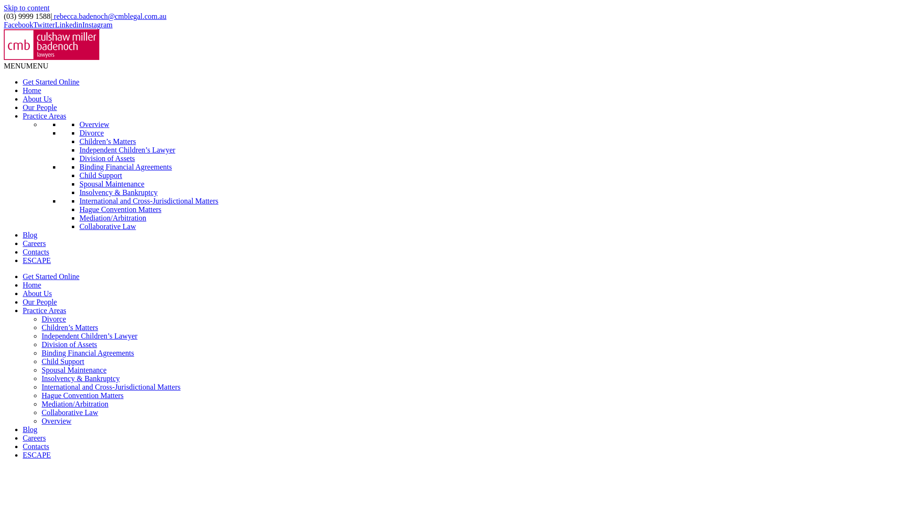  Describe the element at coordinates (37, 99) in the screenshot. I see `About Us` at that location.